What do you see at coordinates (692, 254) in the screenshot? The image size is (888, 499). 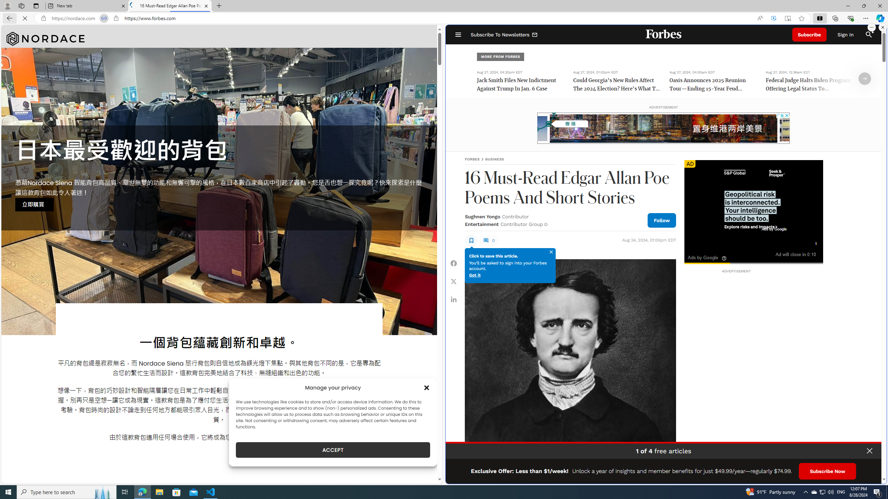 I see `Pause (SPACE)` at bounding box center [692, 254].